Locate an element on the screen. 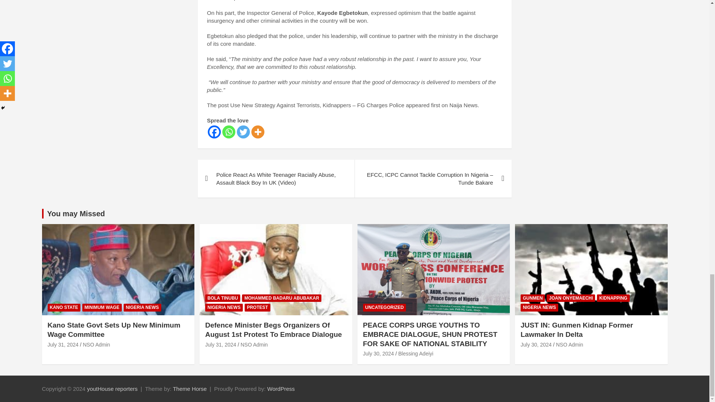 The height and width of the screenshot is (402, 715). More is located at coordinates (258, 132).